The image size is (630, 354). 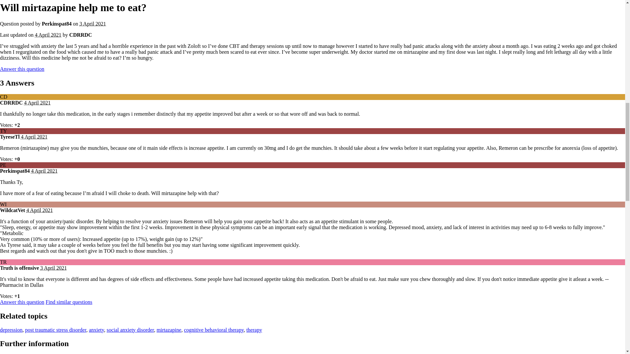 I want to click on 3 April 2021 7:21pm, so click(x=34, y=137).